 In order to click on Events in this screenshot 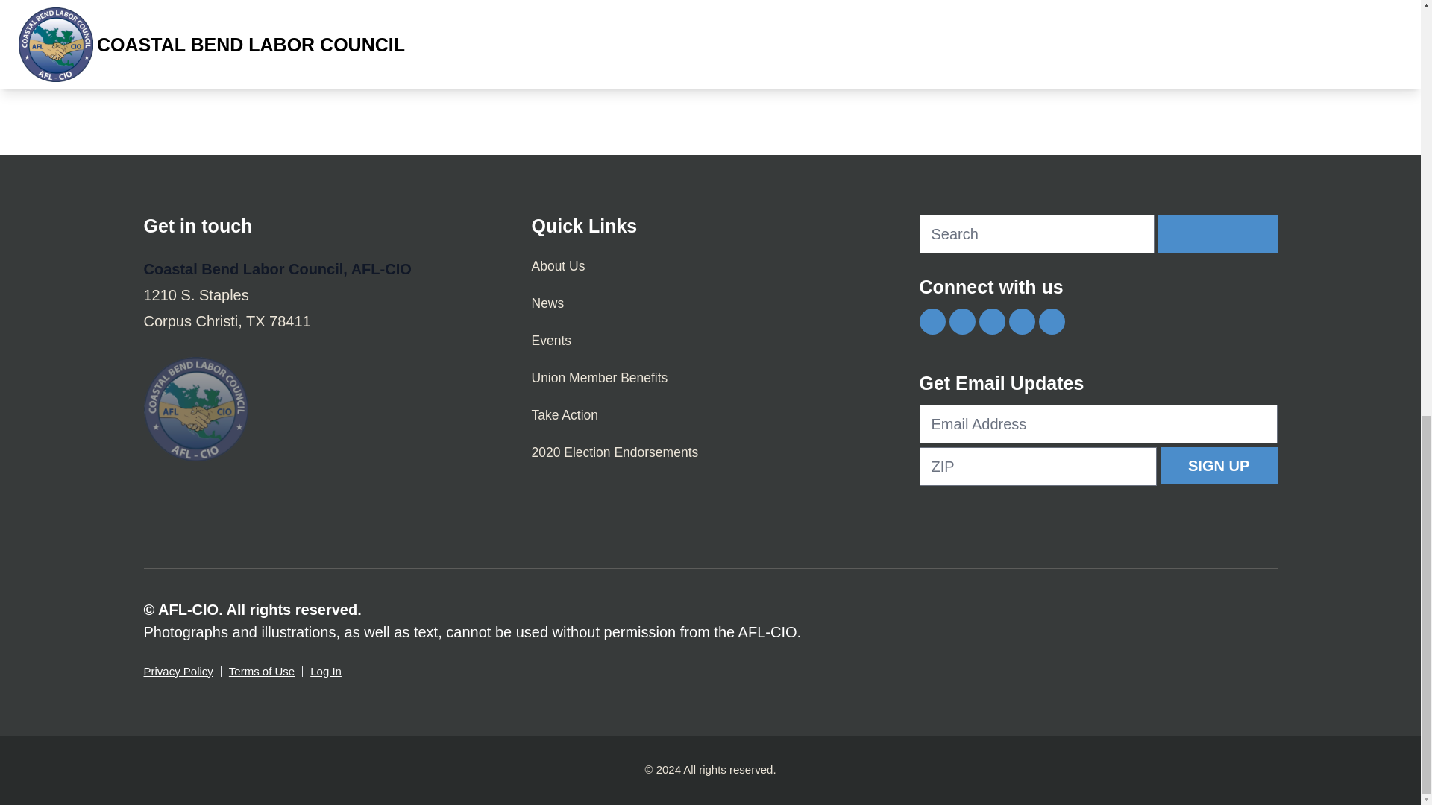, I will do `click(710, 340)`.